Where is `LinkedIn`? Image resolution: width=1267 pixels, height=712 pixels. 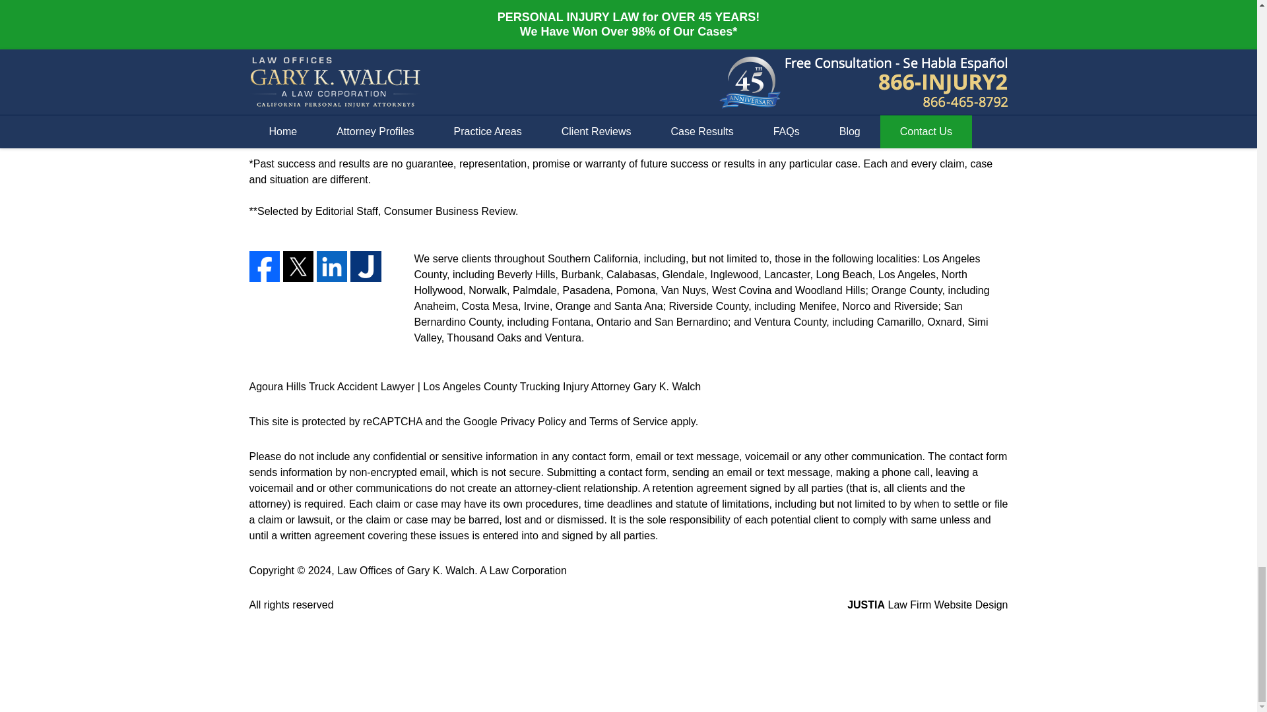 LinkedIn is located at coordinates (332, 266).